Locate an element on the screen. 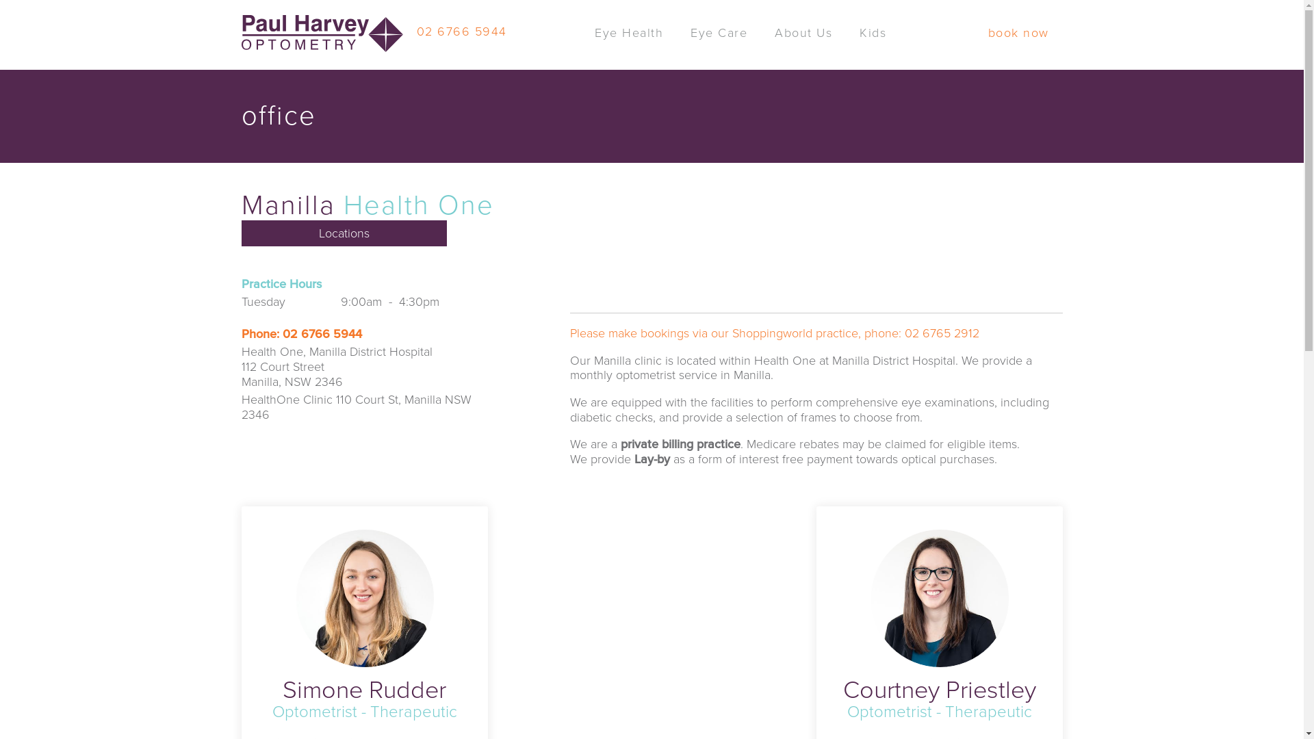 The height and width of the screenshot is (739, 1314). Eye Care is located at coordinates (719, 43).